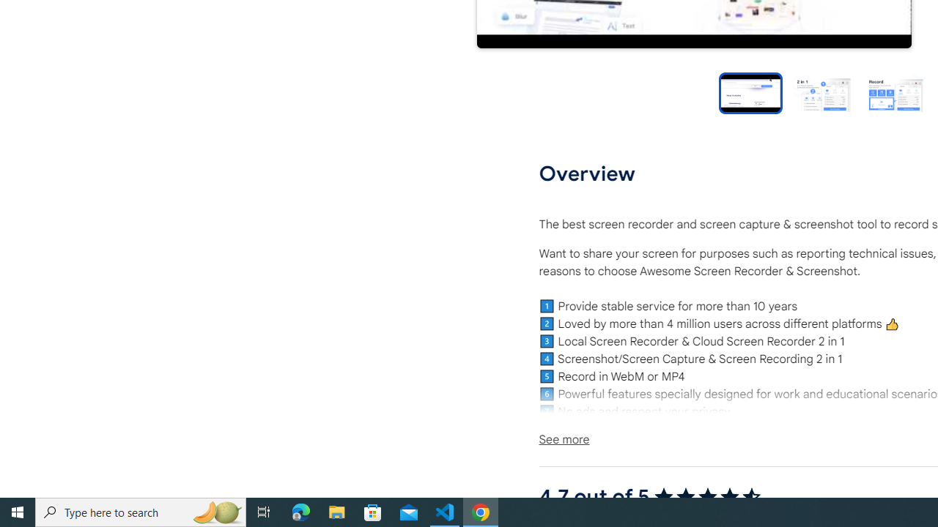 The height and width of the screenshot is (527, 938). I want to click on Google Chrome - 1 running window, so click(481, 512).